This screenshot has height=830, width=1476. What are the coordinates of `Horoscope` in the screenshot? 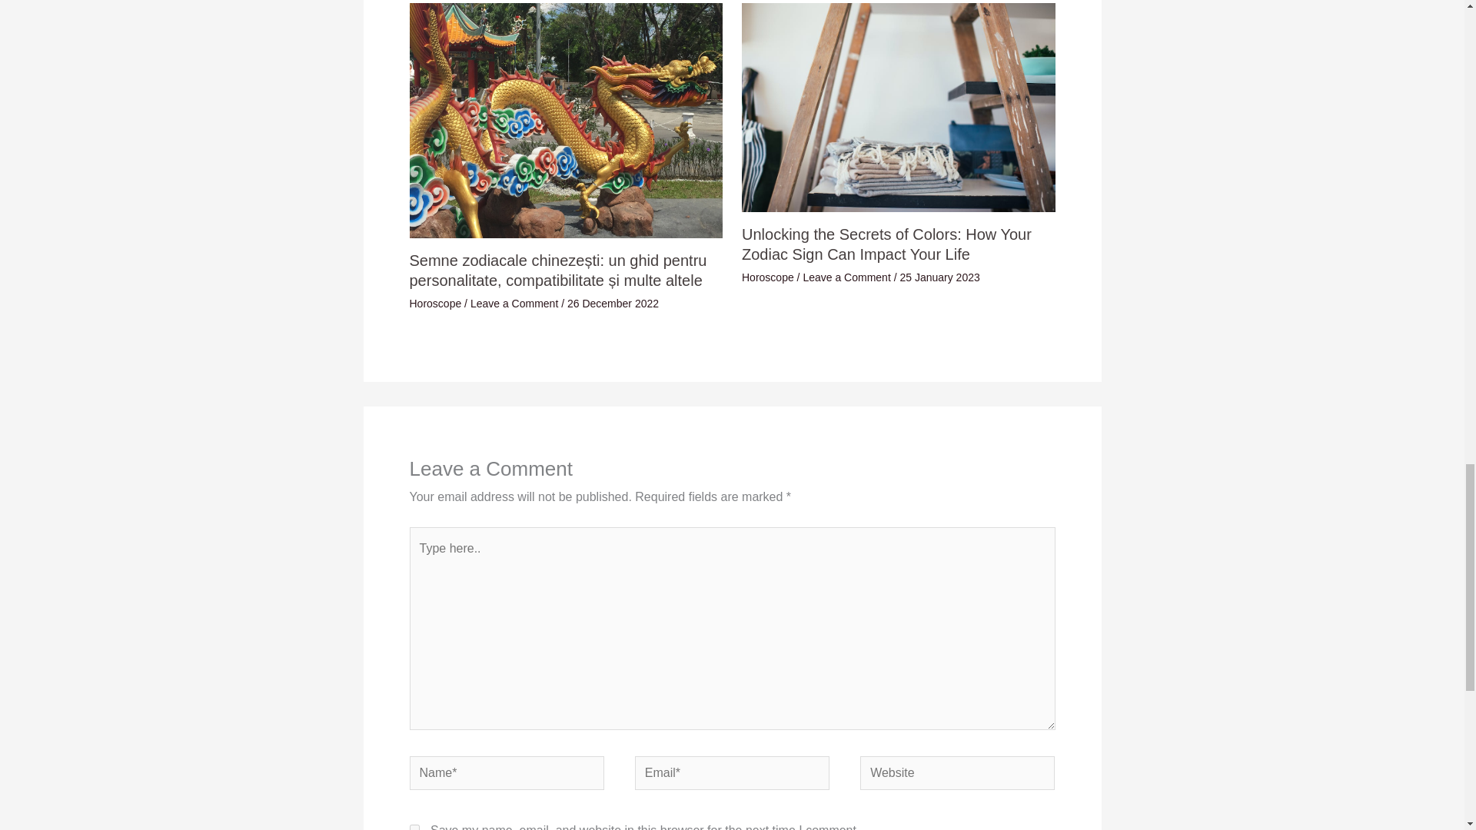 It's located at (434, 303).